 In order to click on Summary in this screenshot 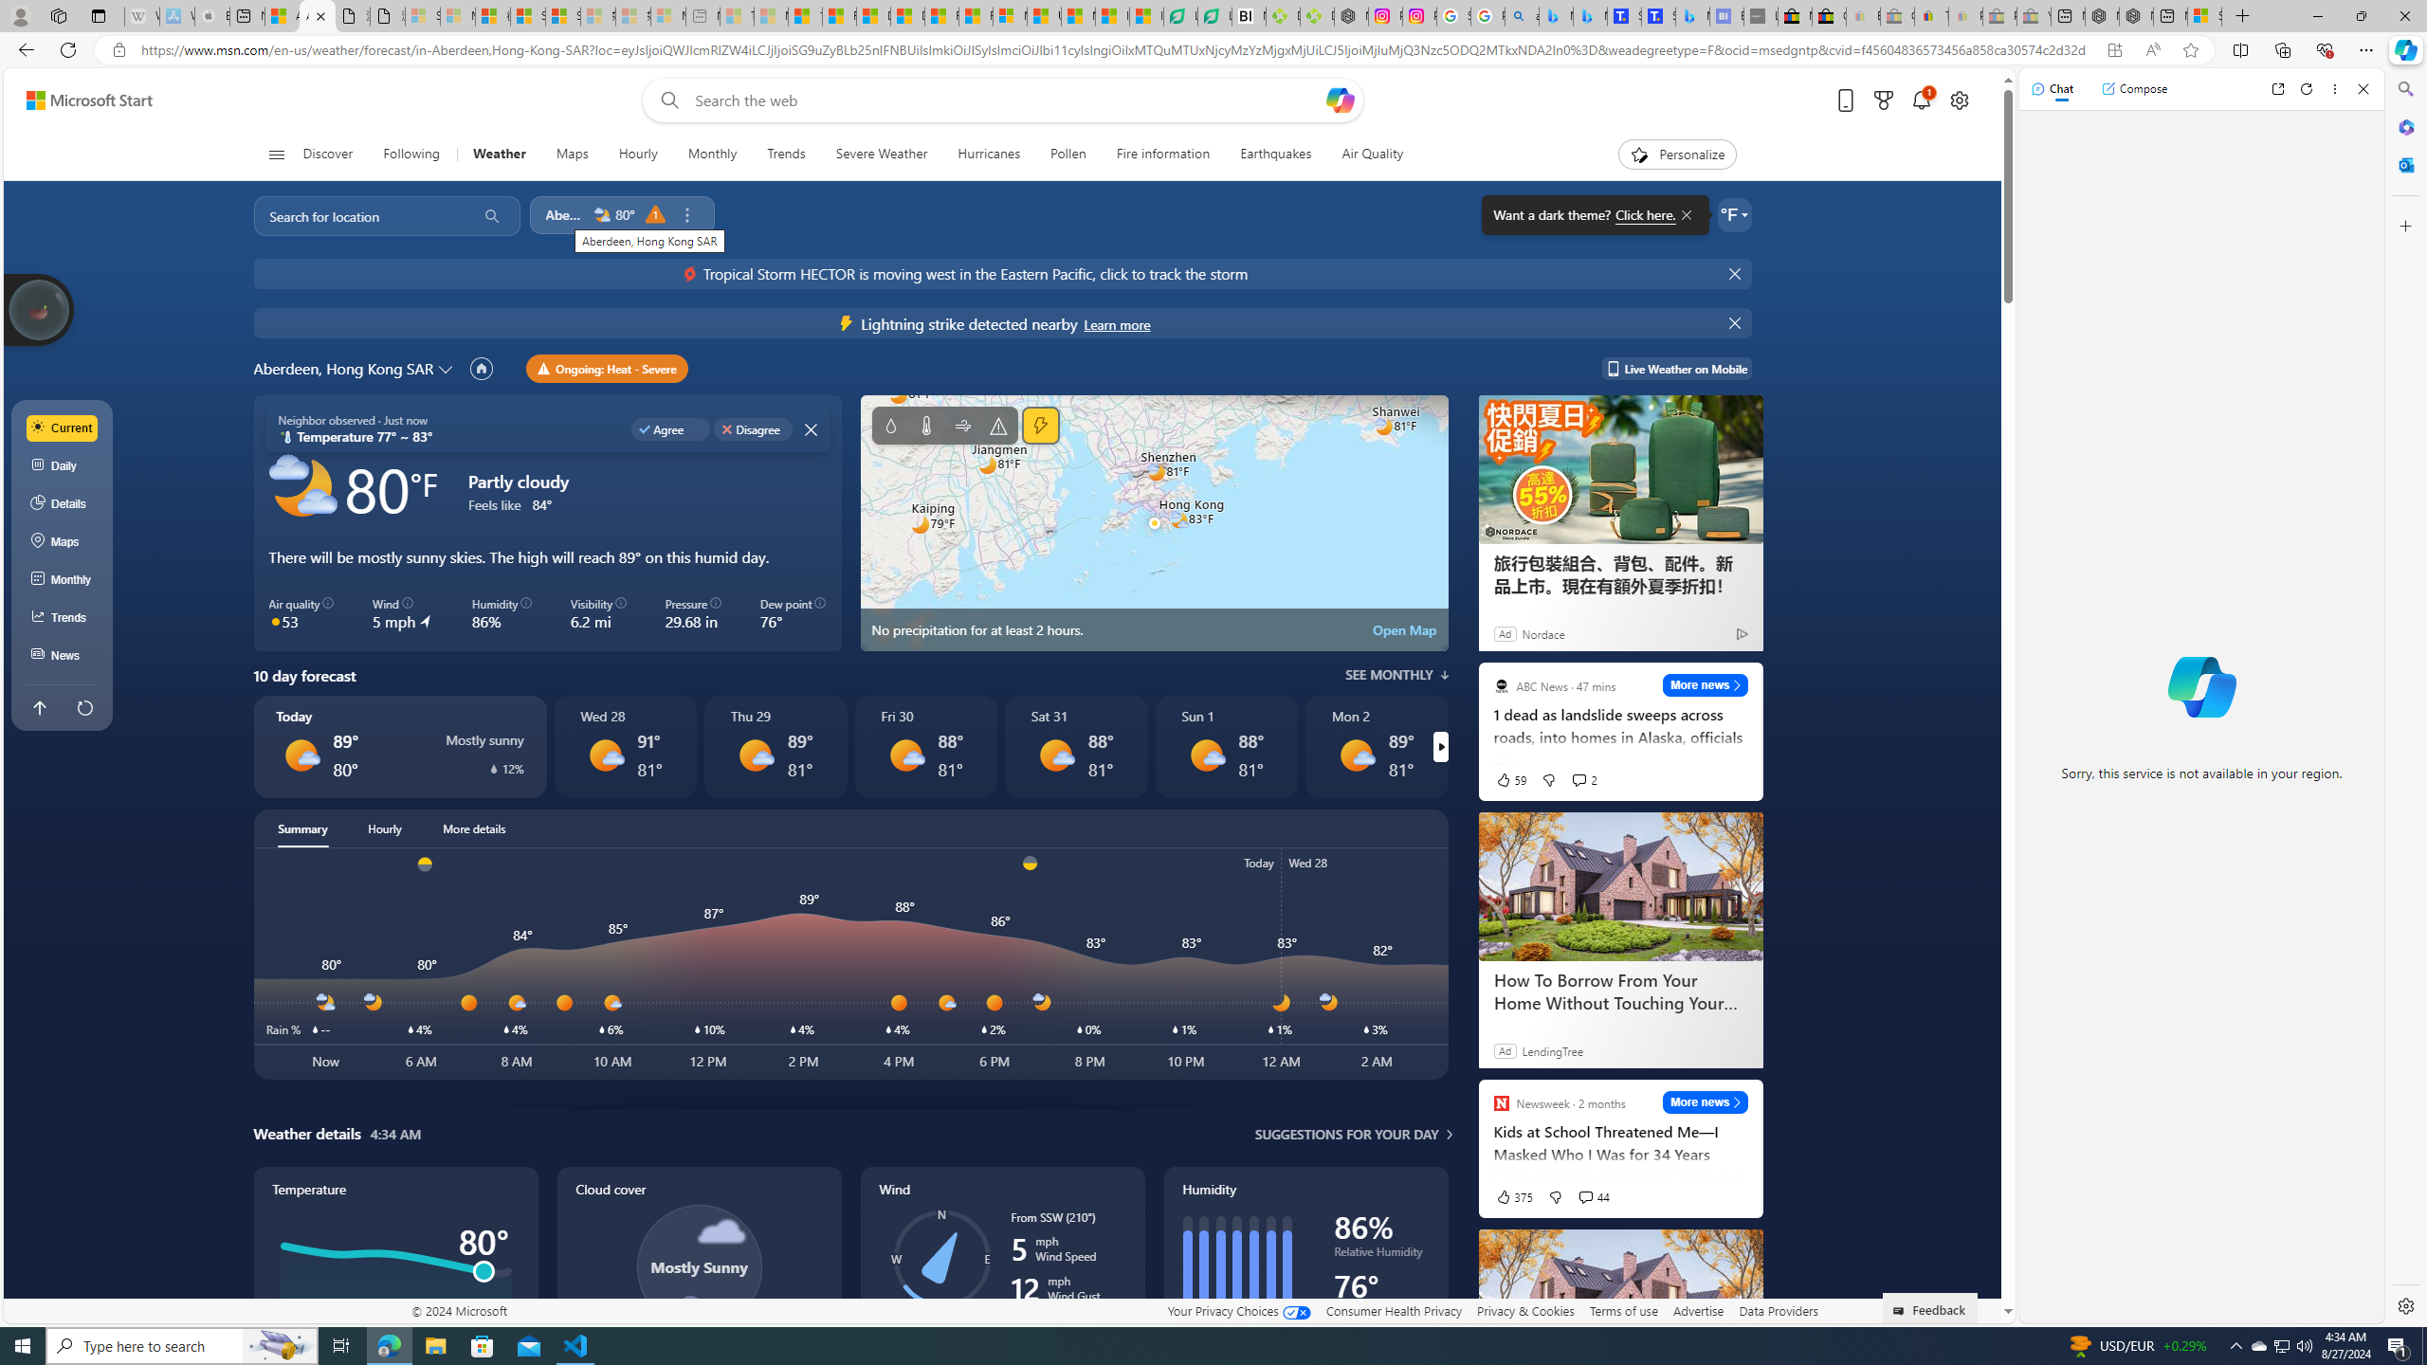, I will do `click(301, 828)`.